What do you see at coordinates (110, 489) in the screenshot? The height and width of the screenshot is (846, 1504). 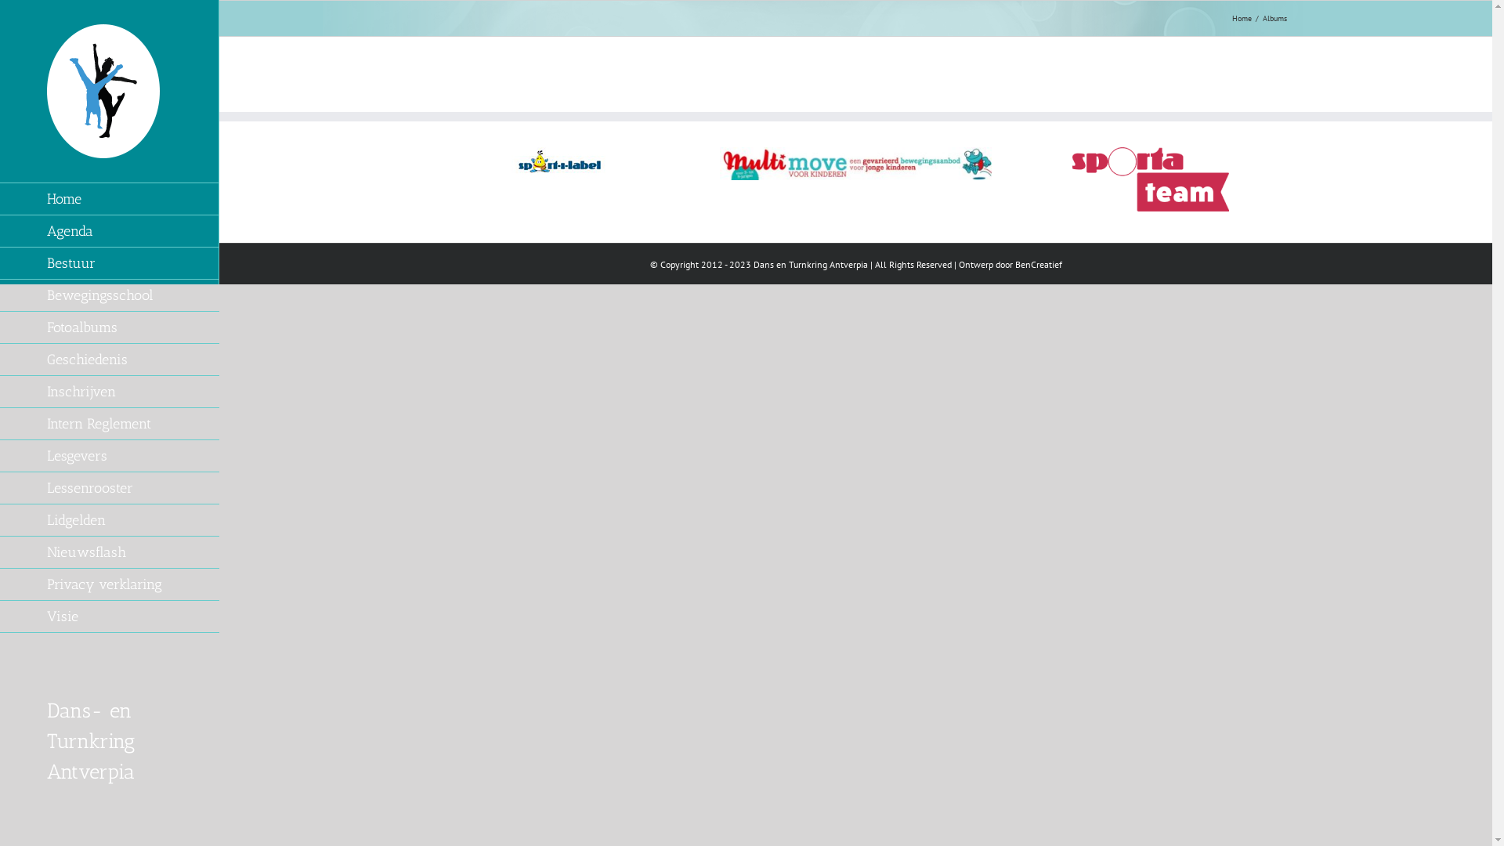 I see `Lessenrooster` at bounding box center [110, 489].